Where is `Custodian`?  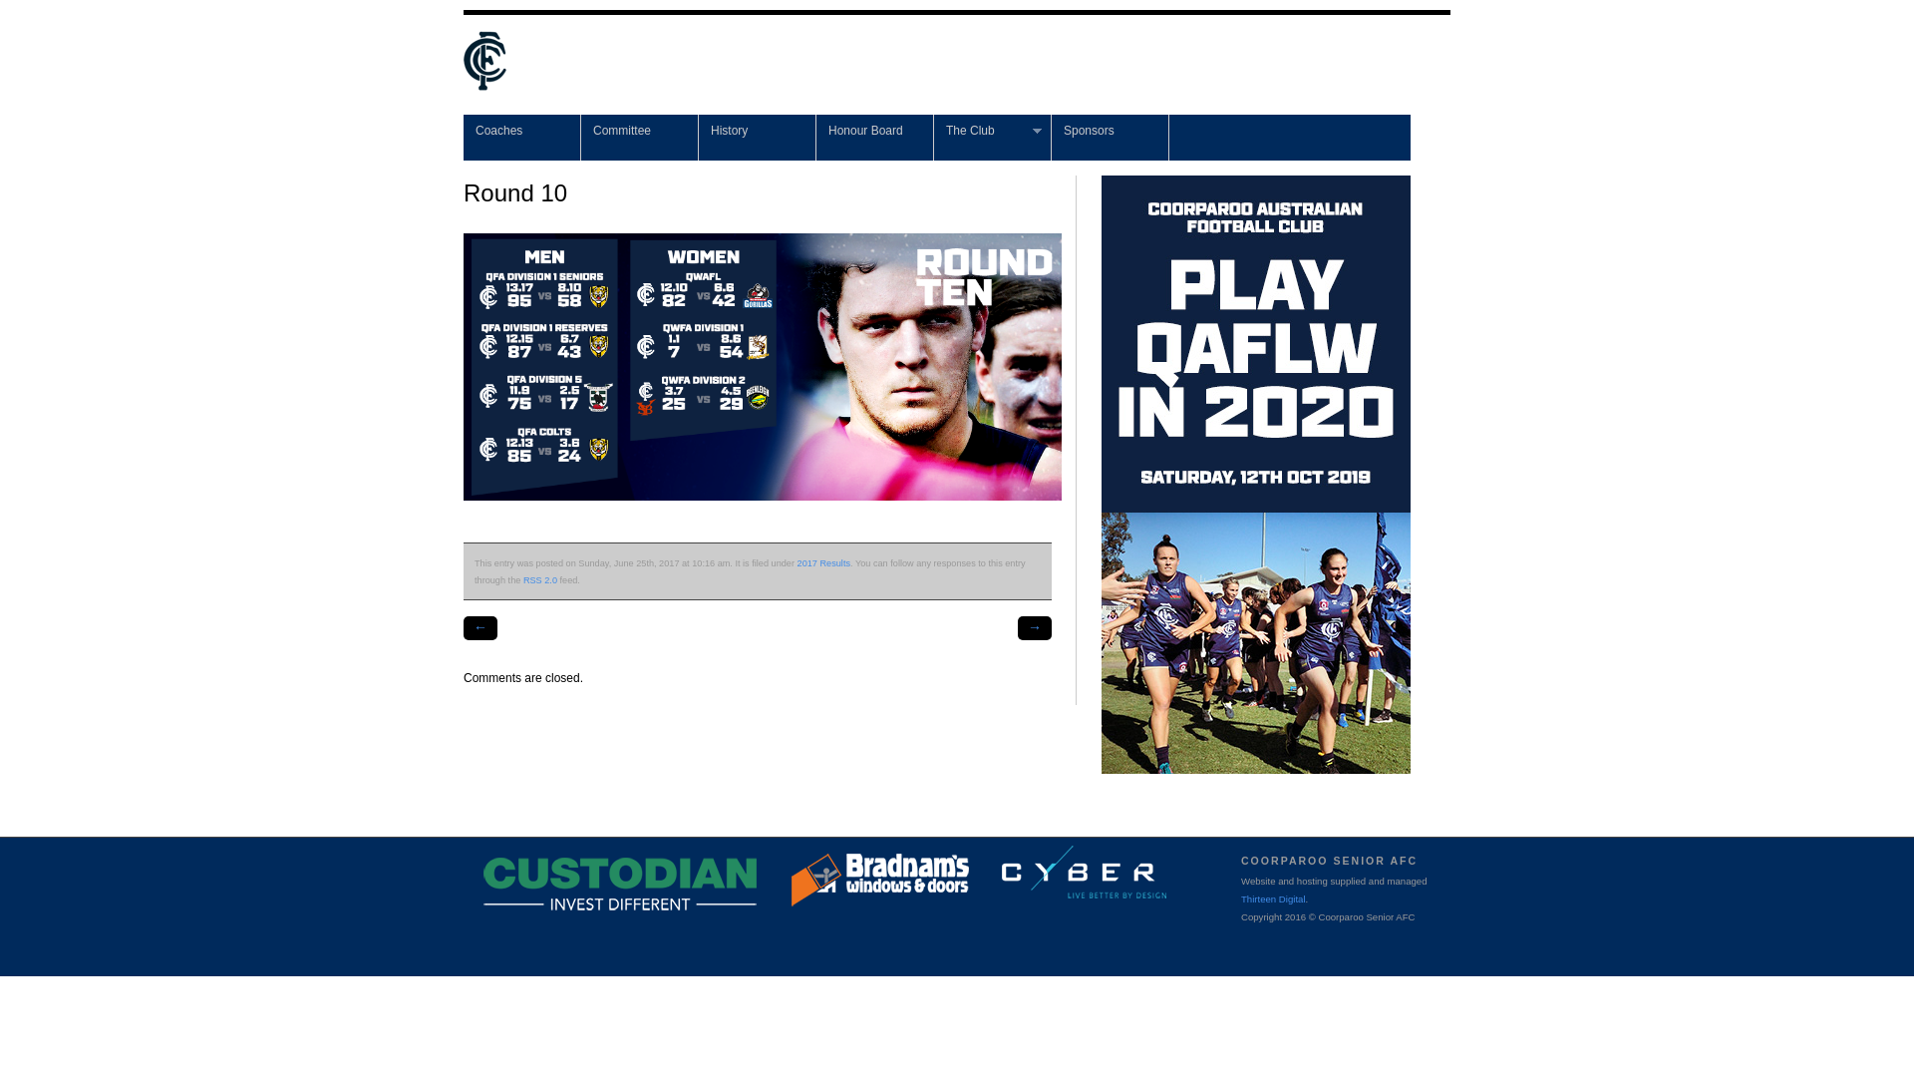 Custodian is located at coordinates (654, 891).